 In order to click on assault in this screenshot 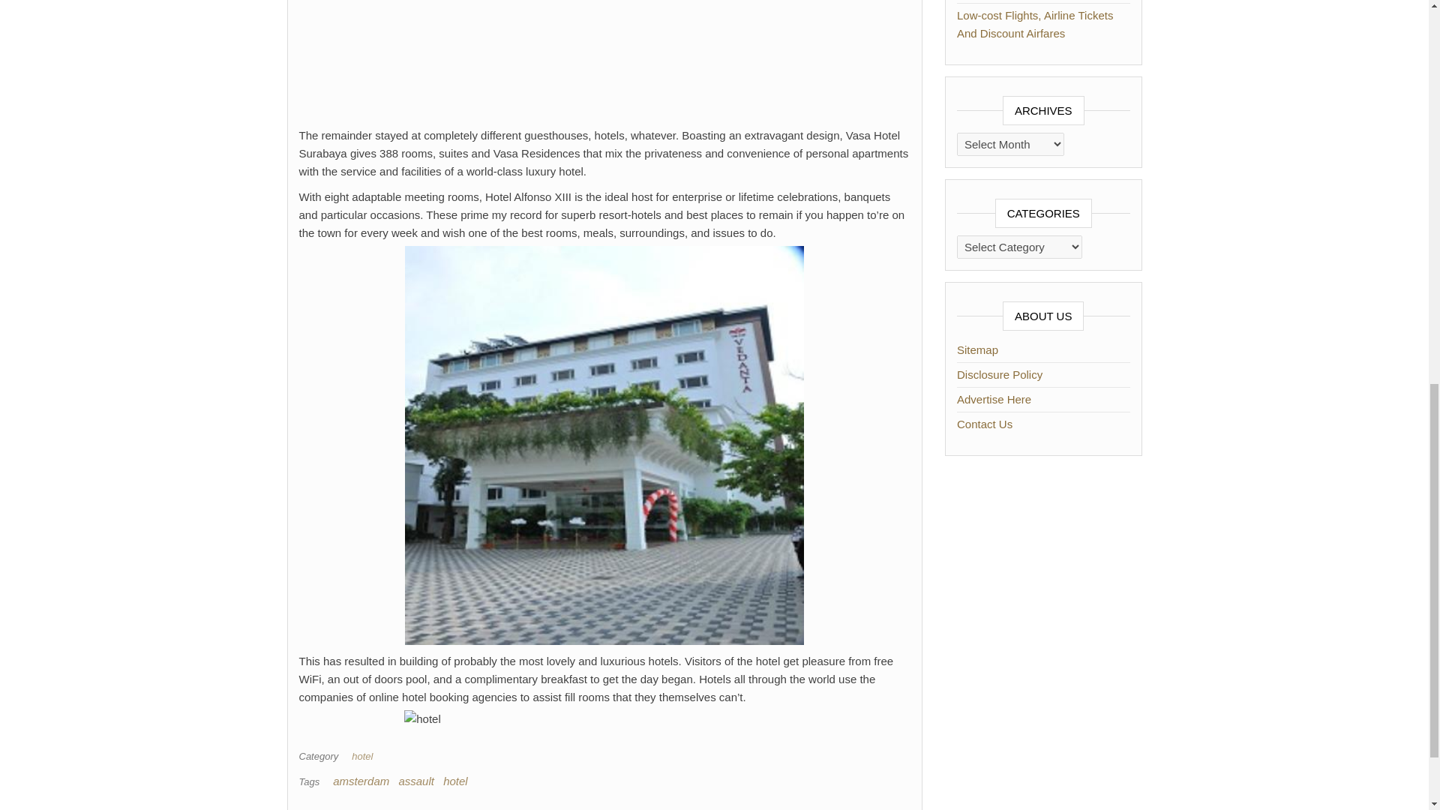, I will do `click(416, 780)`.